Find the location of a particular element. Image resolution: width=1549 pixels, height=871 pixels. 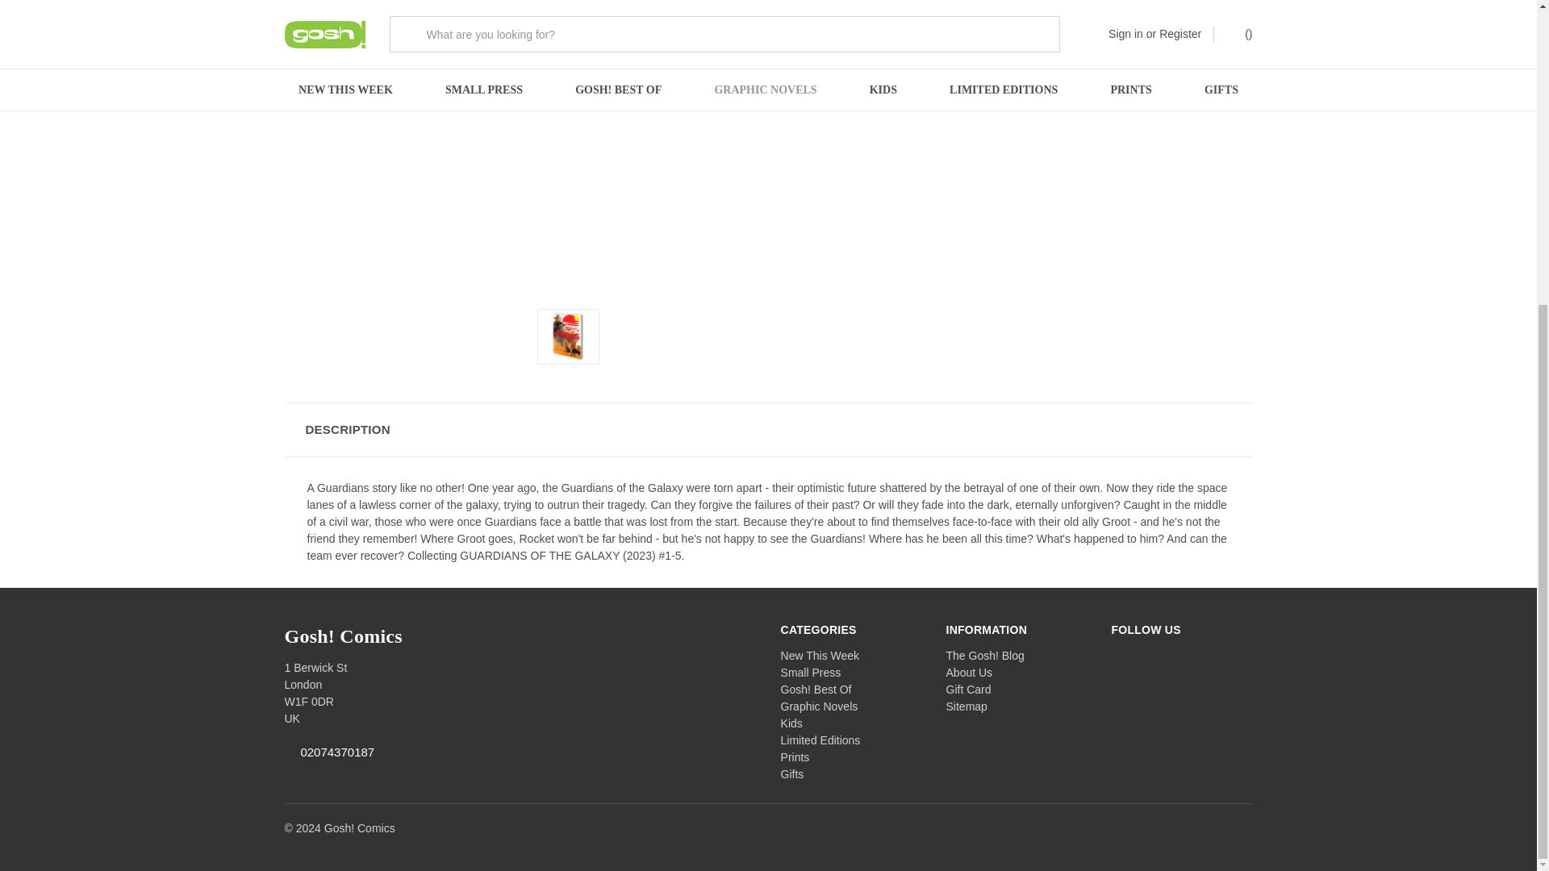

Twitter is located at coordinates (975, 78).